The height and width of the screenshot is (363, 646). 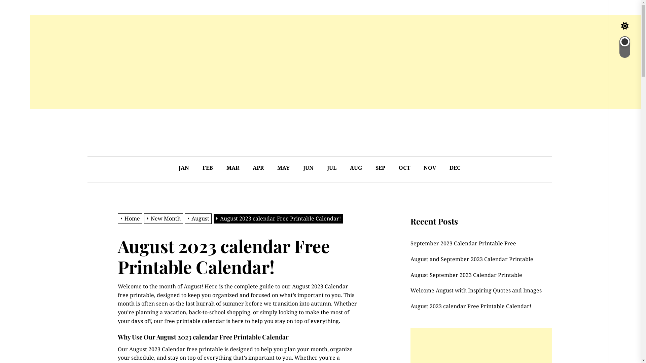 What do you see at coordinates (468, 275) in the screenshot?
I see `August September 2023 Calendar Printable` at bounding box center [468, 275].